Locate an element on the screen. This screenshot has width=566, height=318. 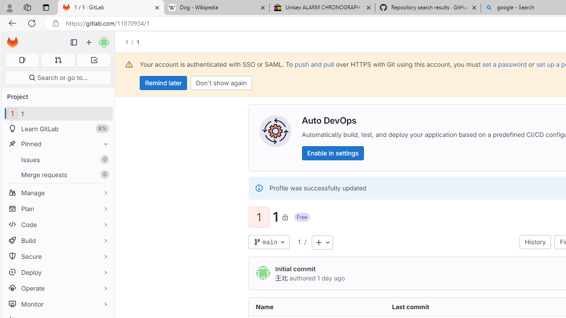
Initial commit is located at coordinates (295, 269).